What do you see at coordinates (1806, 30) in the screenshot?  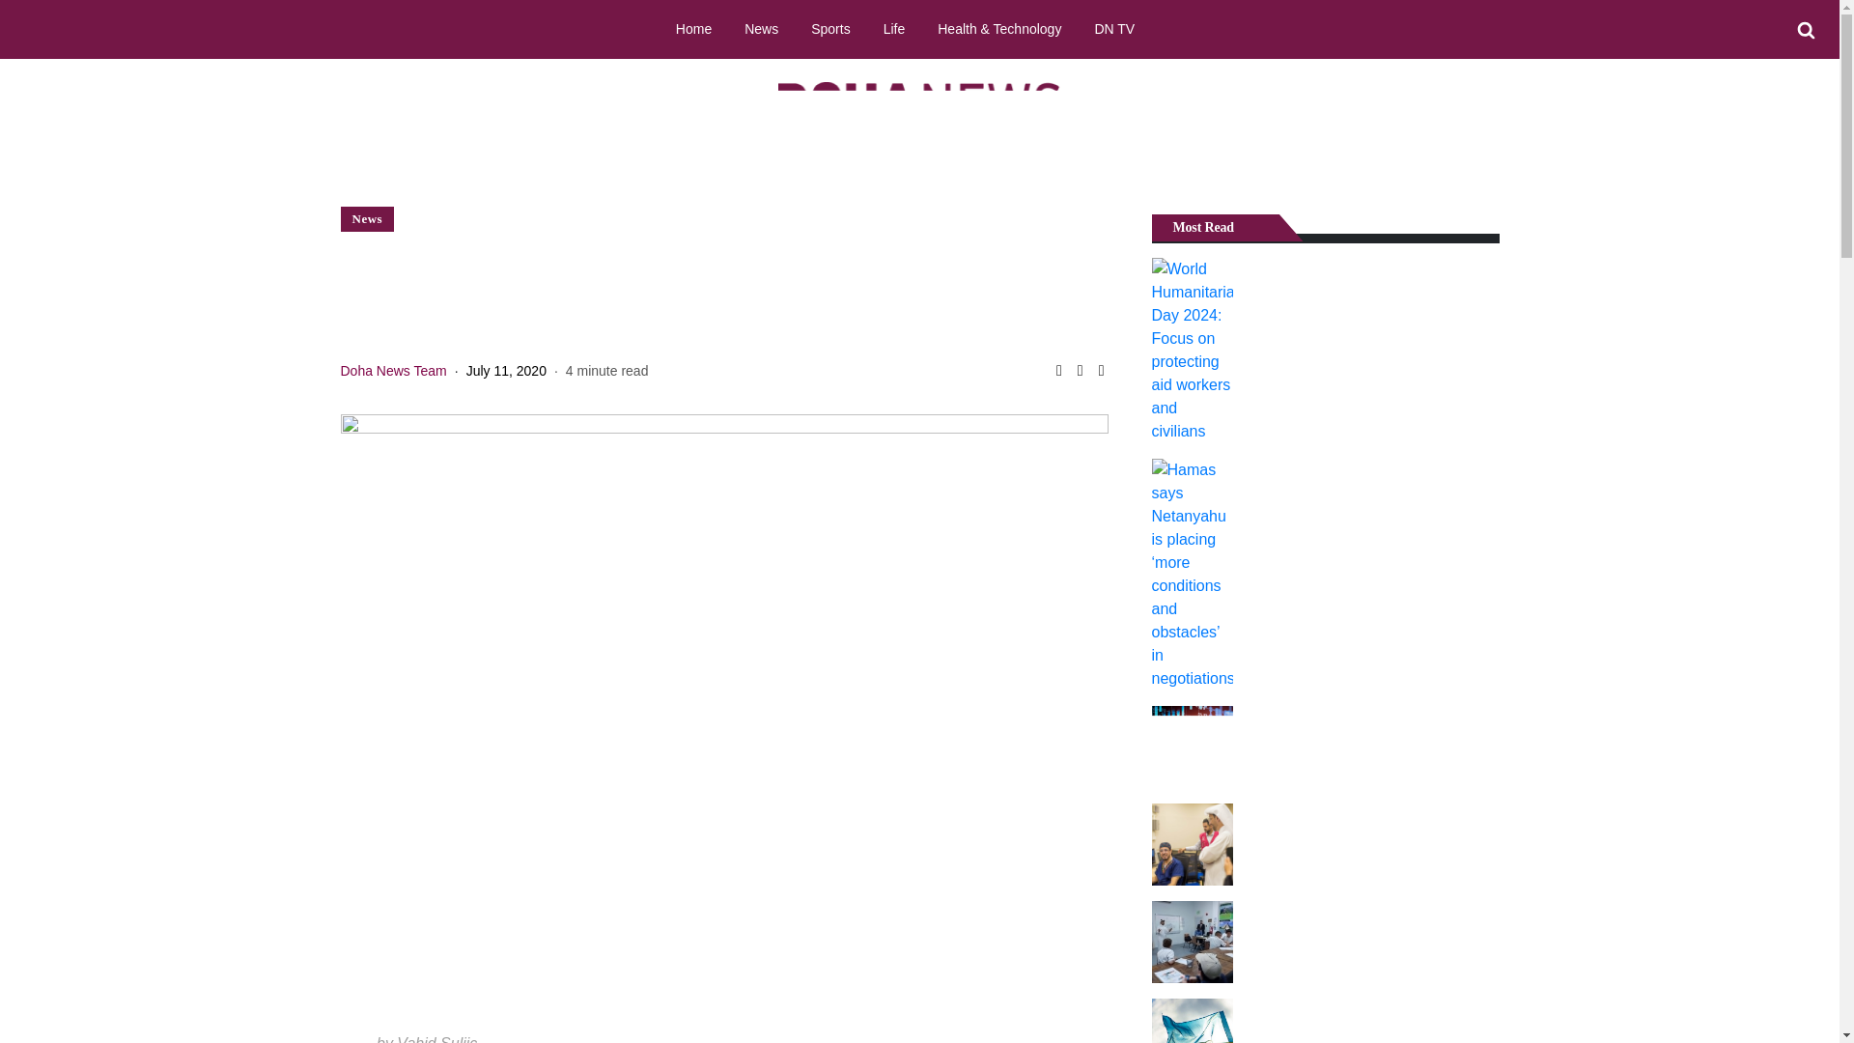 I see `Search` at bounding box center [1806, 30].